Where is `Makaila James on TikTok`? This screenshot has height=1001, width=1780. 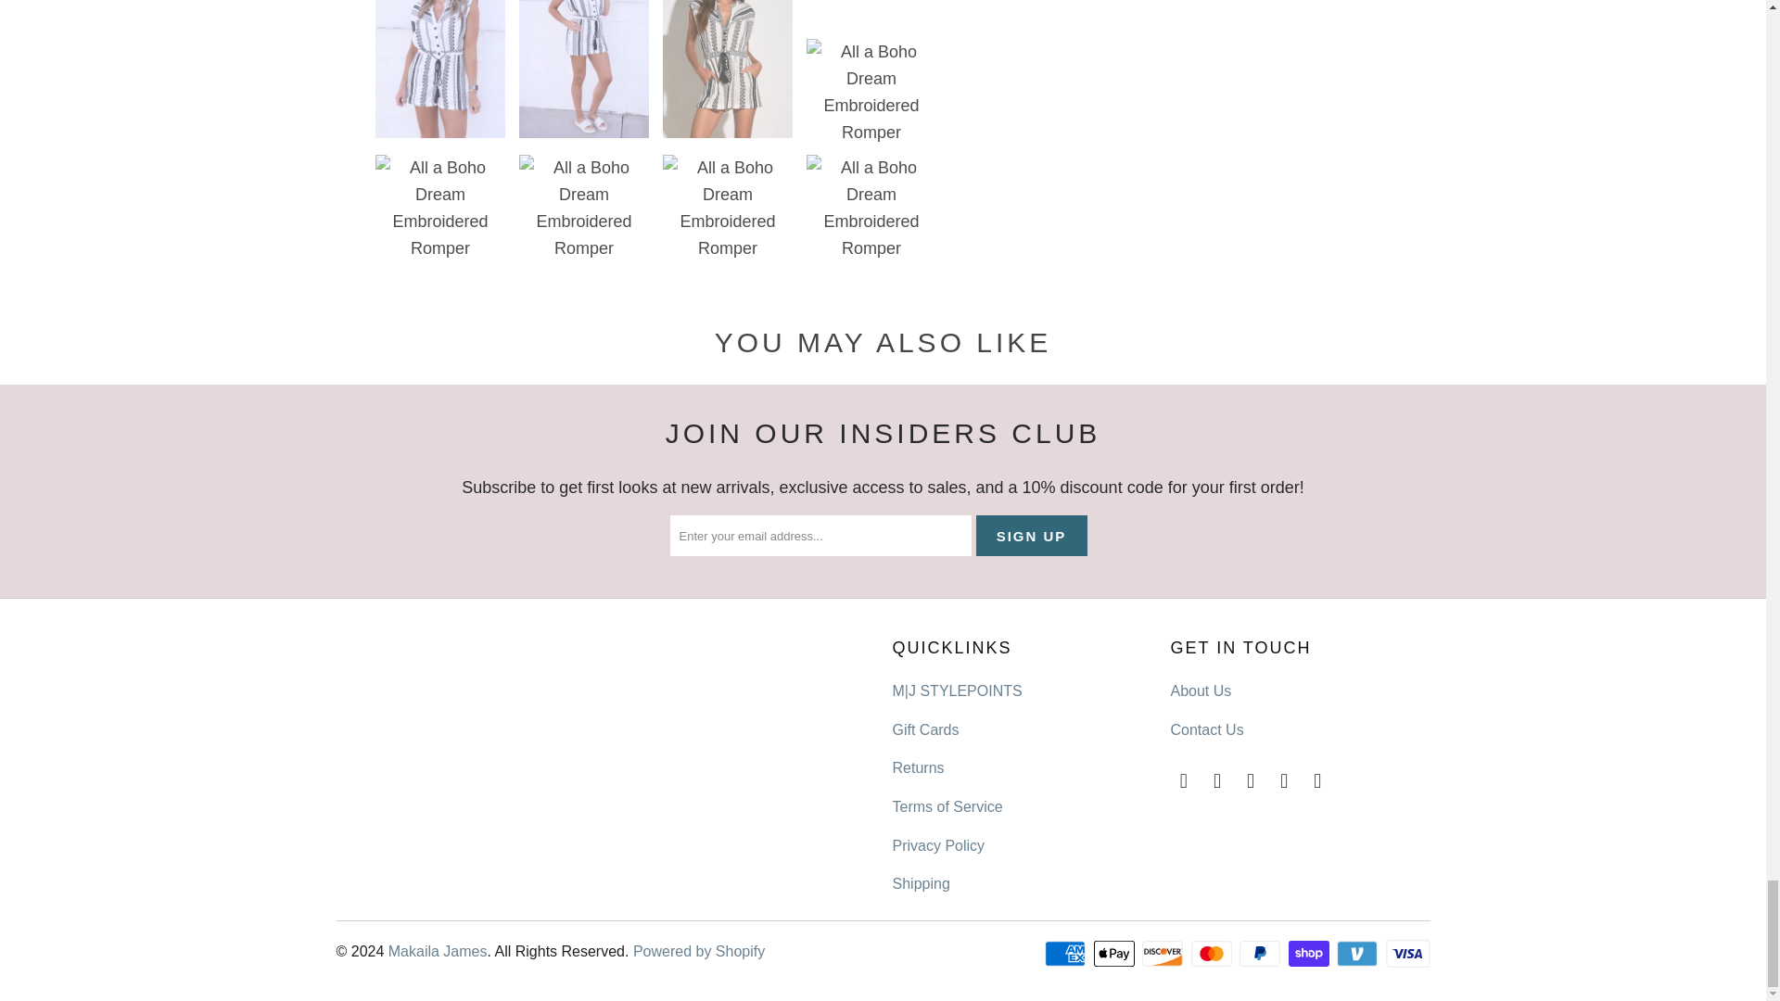
Makaila James on TikTok is located at coordinates (1318, 780).